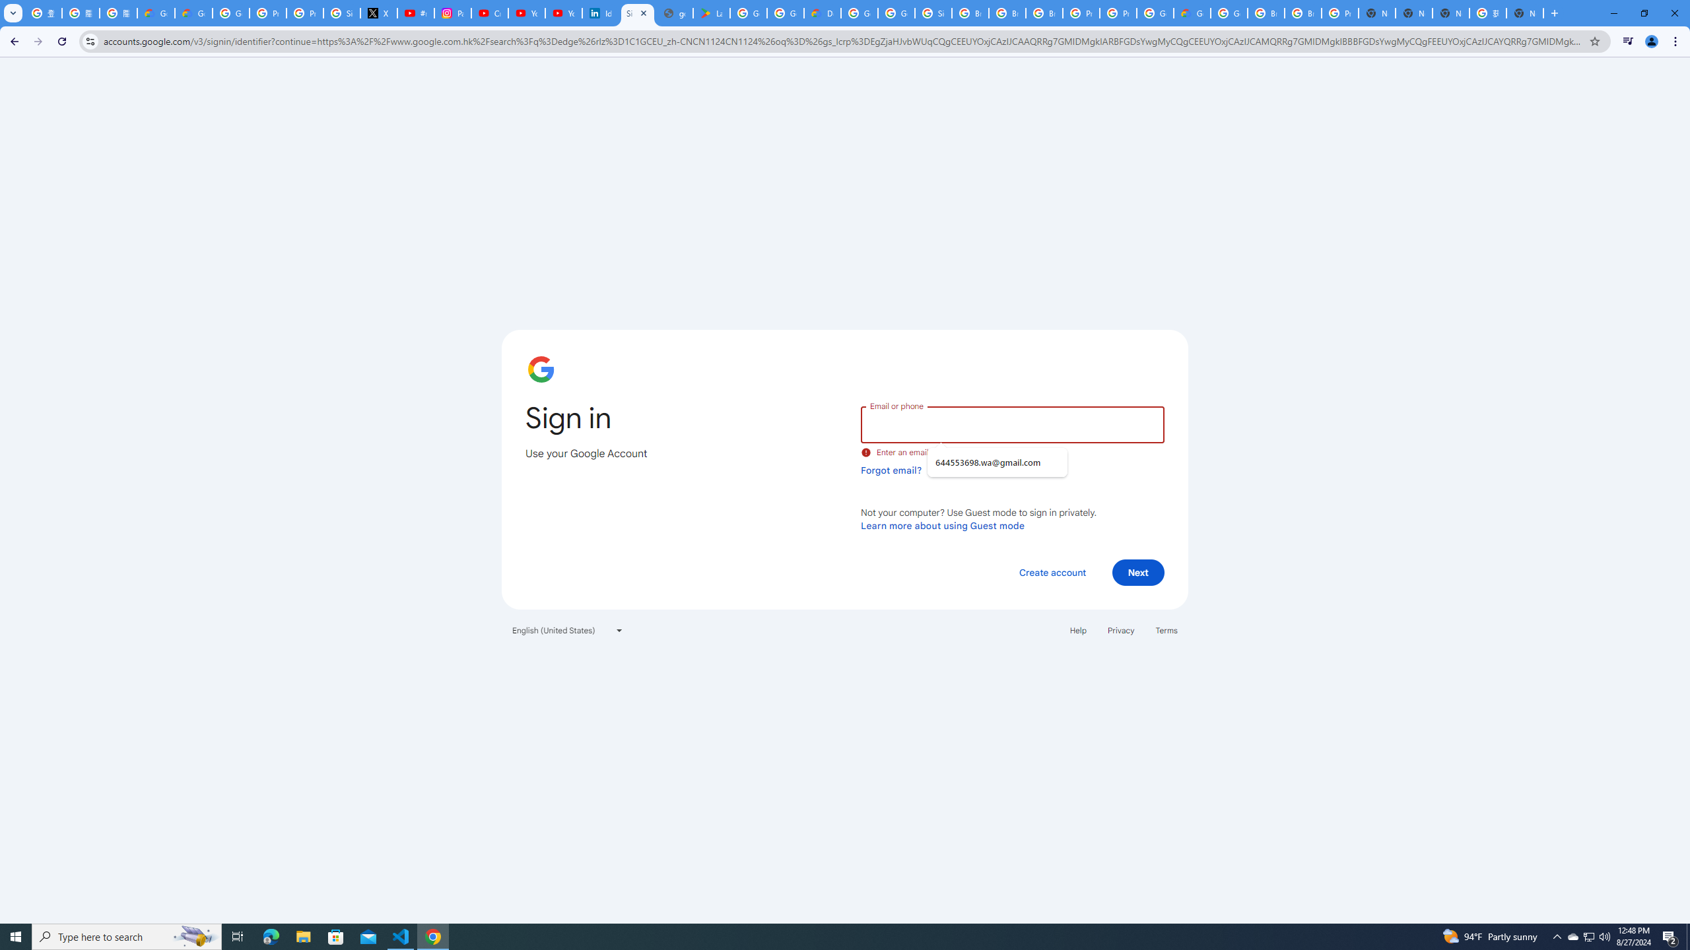  I want to click on Email or phone, so click(1012, 424).